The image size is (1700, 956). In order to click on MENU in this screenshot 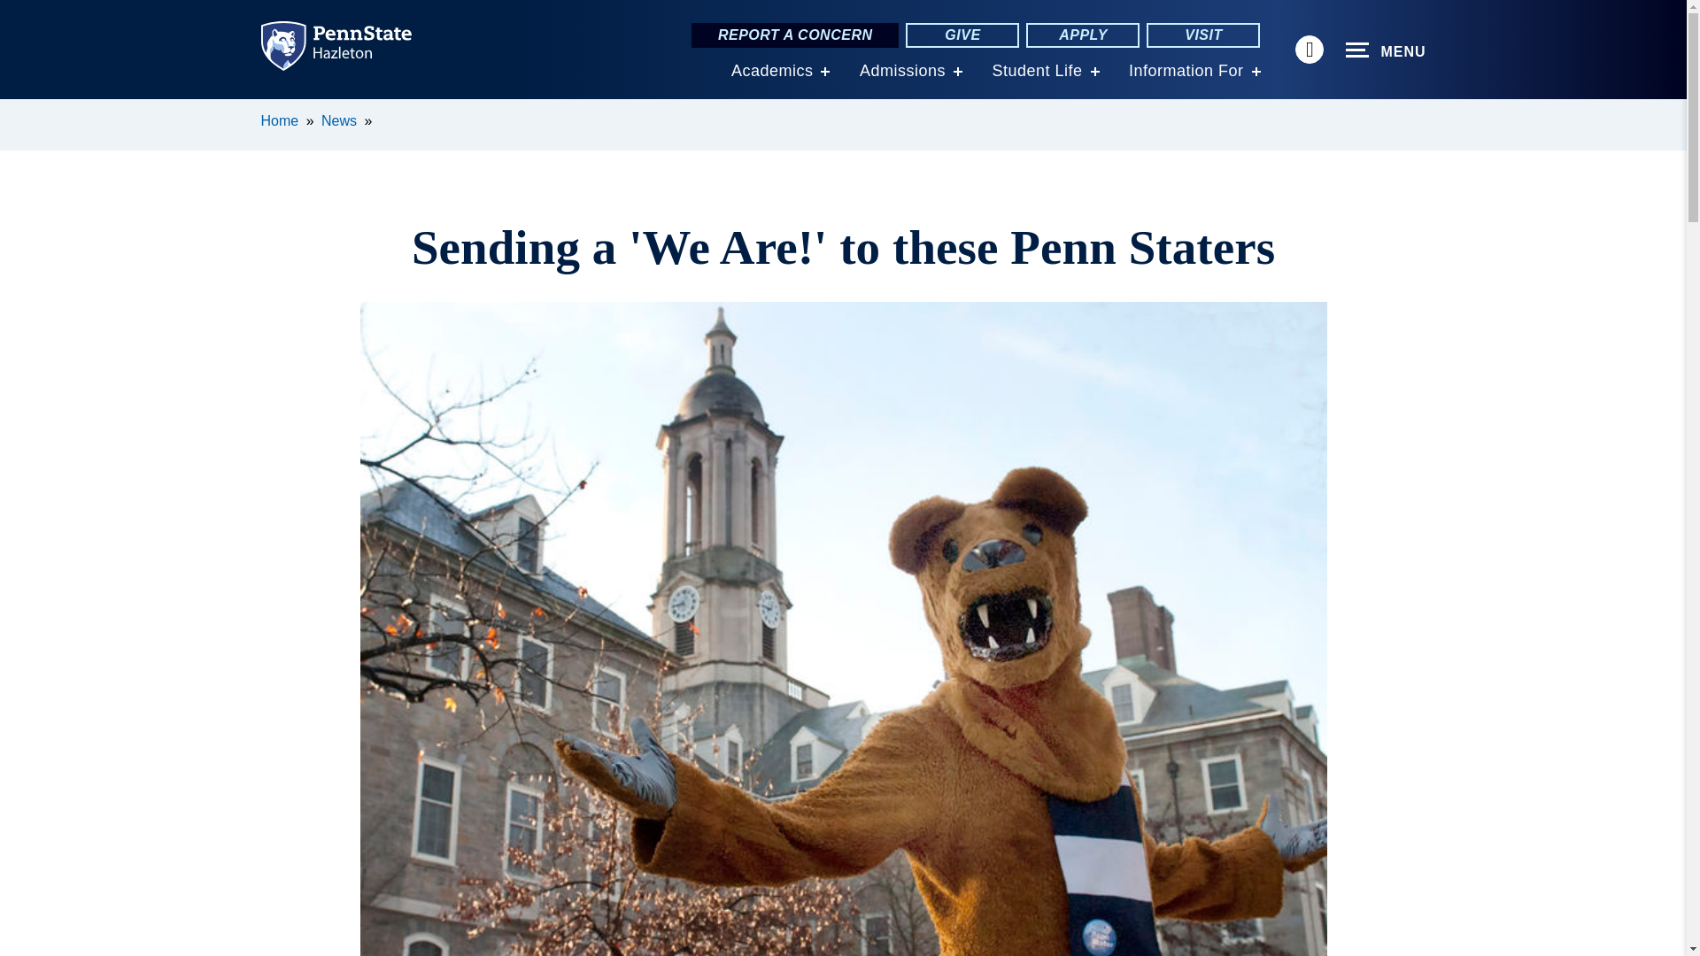, I will do `click(1386, 50)`.